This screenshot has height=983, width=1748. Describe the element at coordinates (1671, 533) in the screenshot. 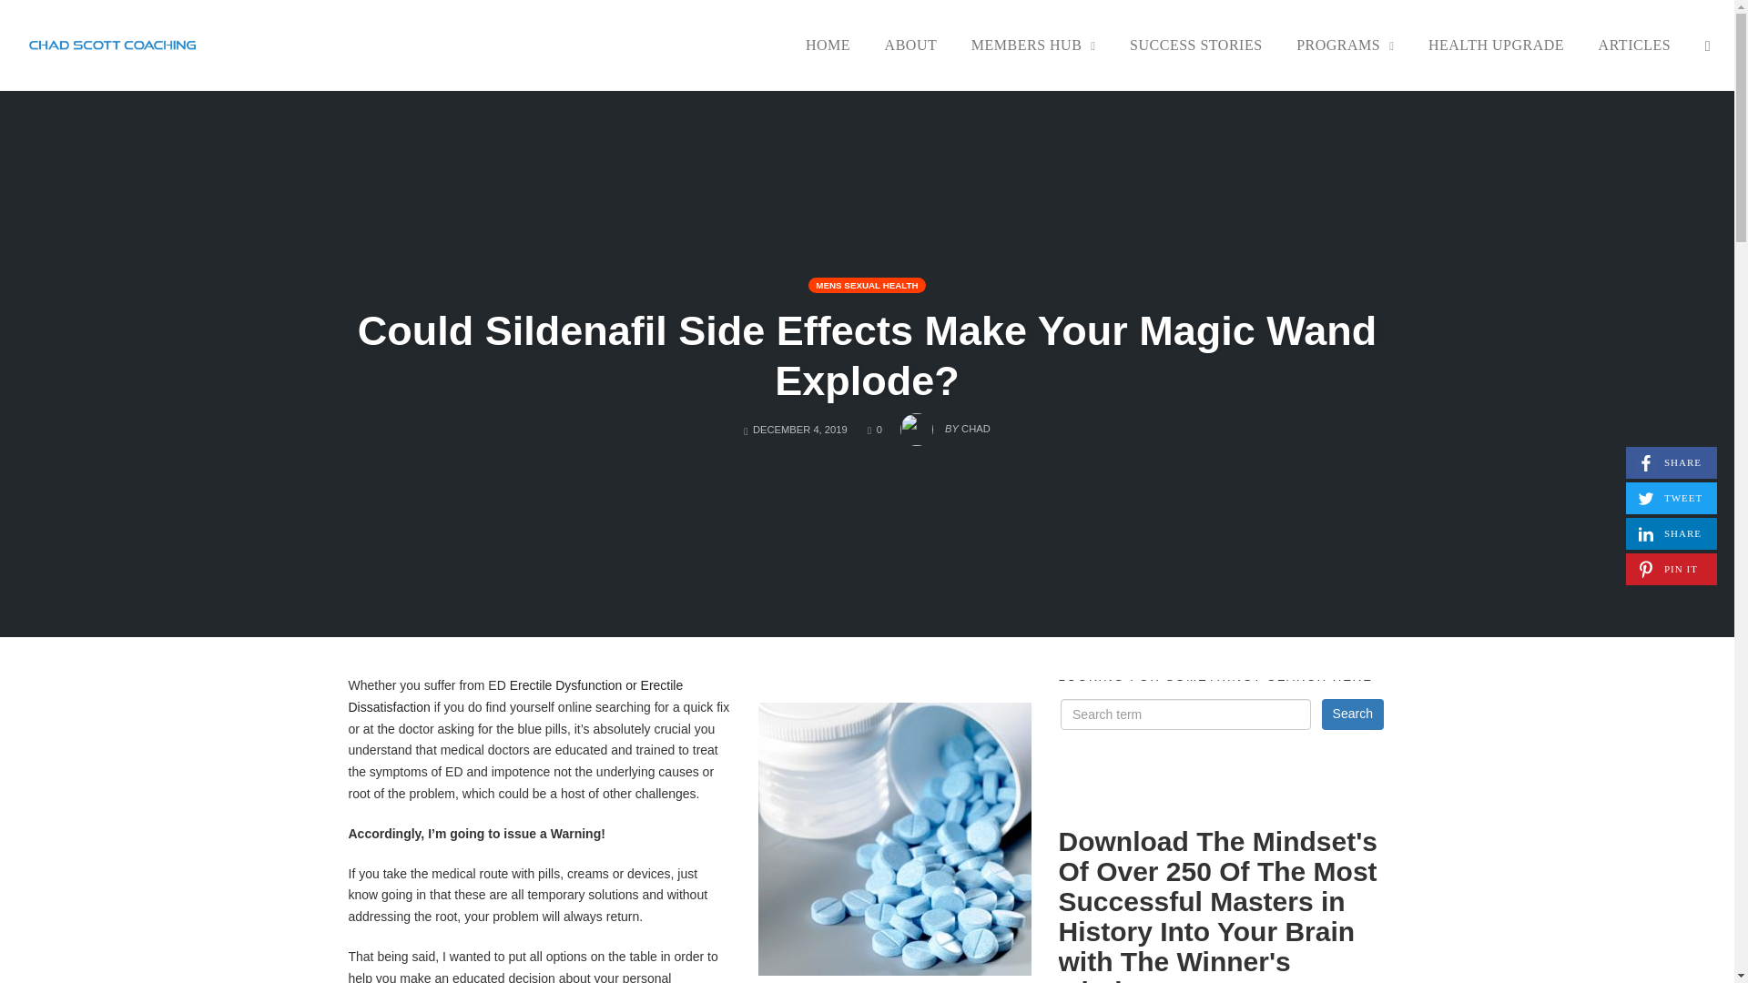

I see `Search` at that location.